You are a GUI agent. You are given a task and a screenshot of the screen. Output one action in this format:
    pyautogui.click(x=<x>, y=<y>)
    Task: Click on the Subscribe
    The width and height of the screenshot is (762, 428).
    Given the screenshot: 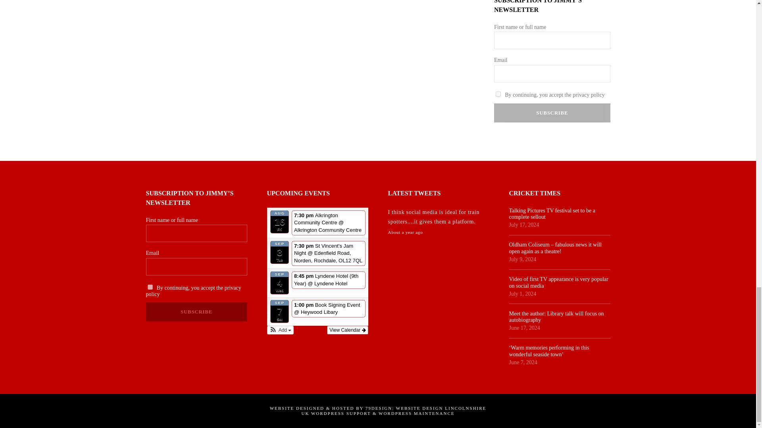 What is the action you would take?
    pyautogui.click(x=196, y=311)
    